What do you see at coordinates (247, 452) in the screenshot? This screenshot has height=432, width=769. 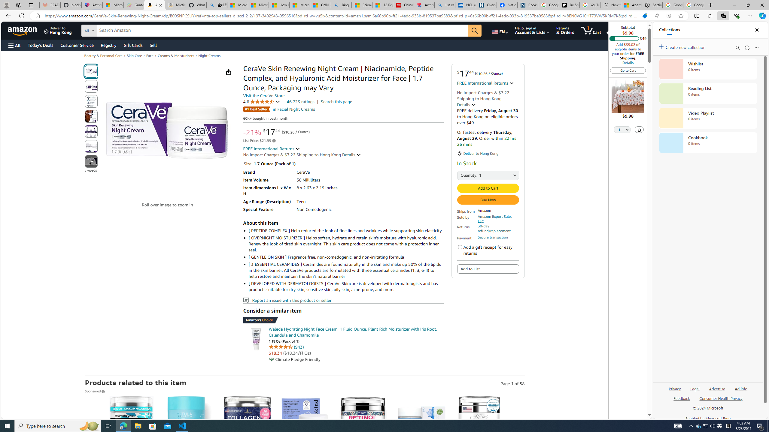 I see `1,723$14.99($8.82/Ounce)` at bounding box center [247, 452].